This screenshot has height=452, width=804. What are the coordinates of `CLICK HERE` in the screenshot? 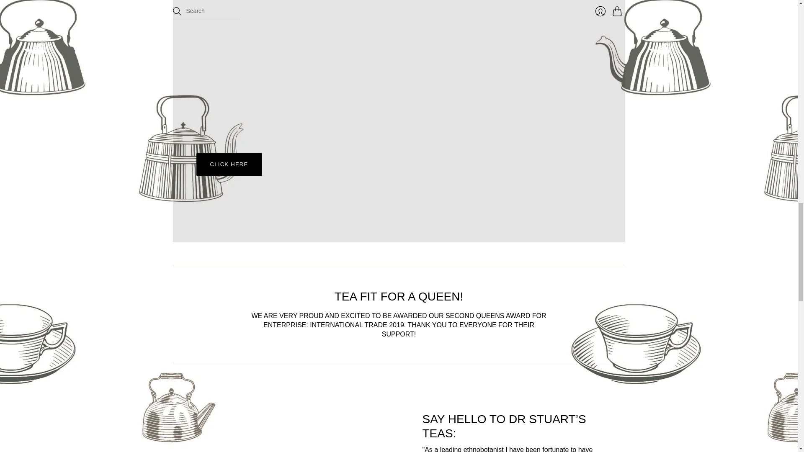 It's located at (229, 164).